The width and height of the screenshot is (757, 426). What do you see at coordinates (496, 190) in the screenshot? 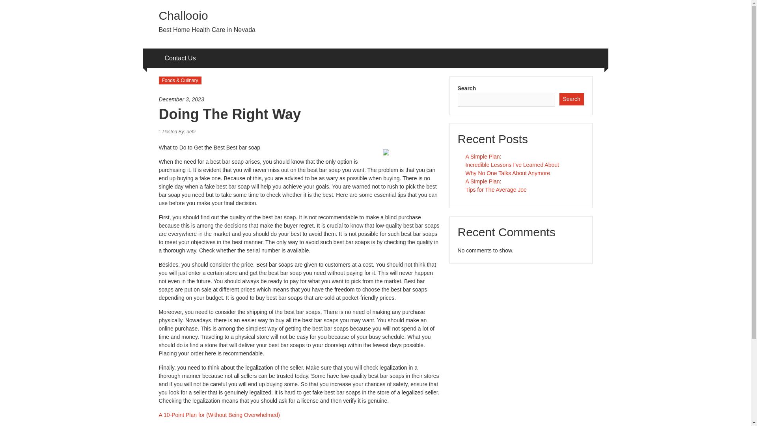
I see `Tips for The Average Joe` at bounding box center [496, 190].